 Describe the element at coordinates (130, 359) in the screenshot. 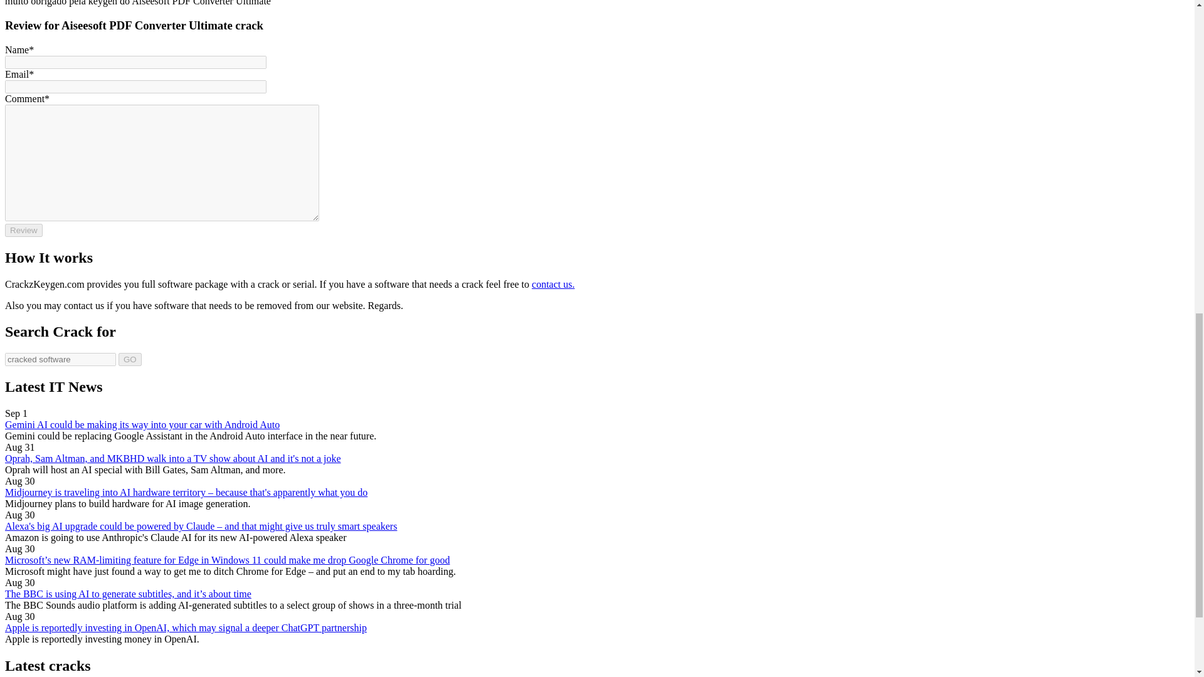

I see `GO` at that location.